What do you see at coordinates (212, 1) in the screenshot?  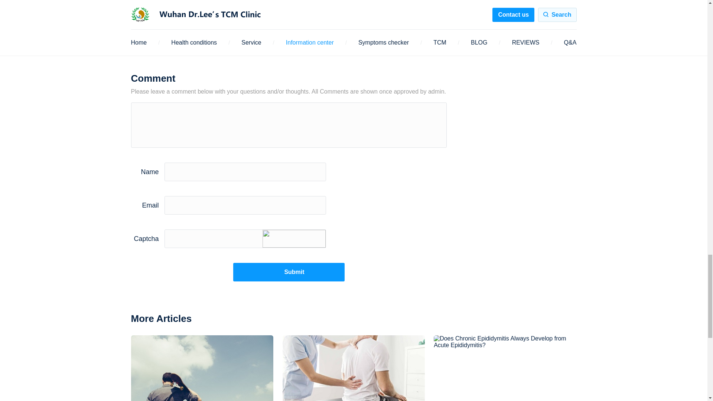 I see `Will Epididymitis Persist?` at bounding box center [212, 1].